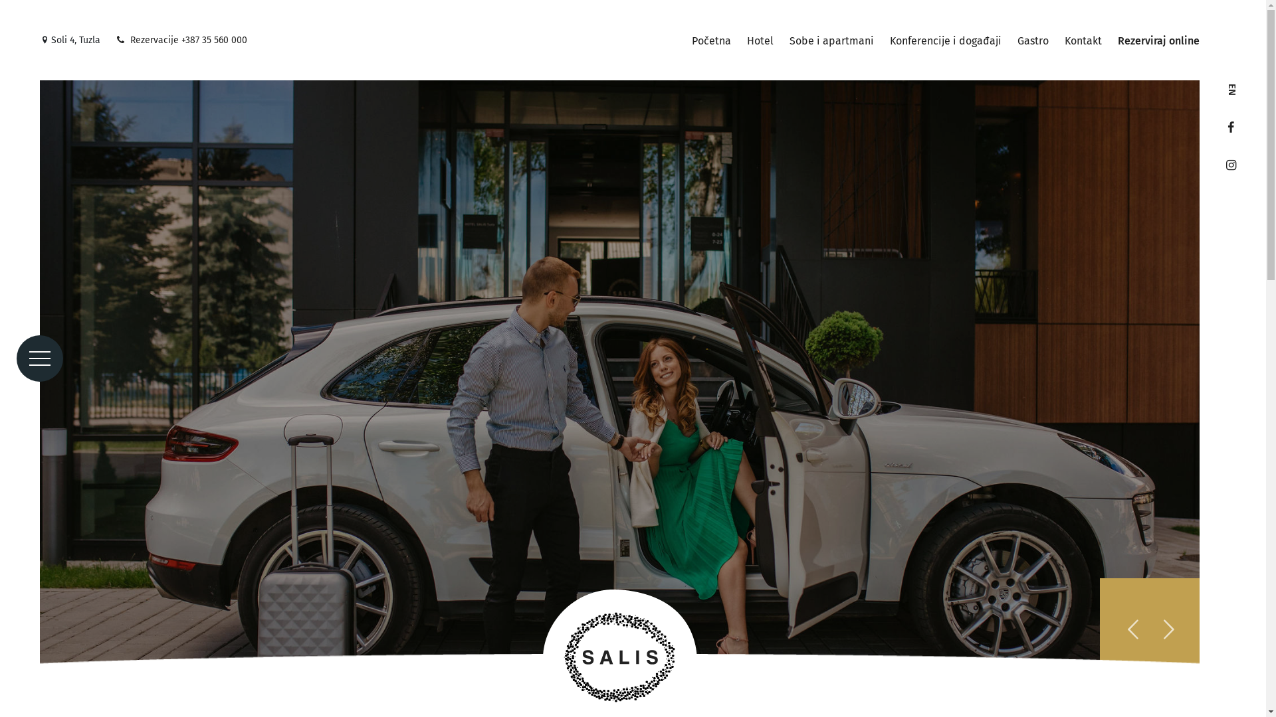  I want to click on Rezerviraj online, so click(1159, 41).